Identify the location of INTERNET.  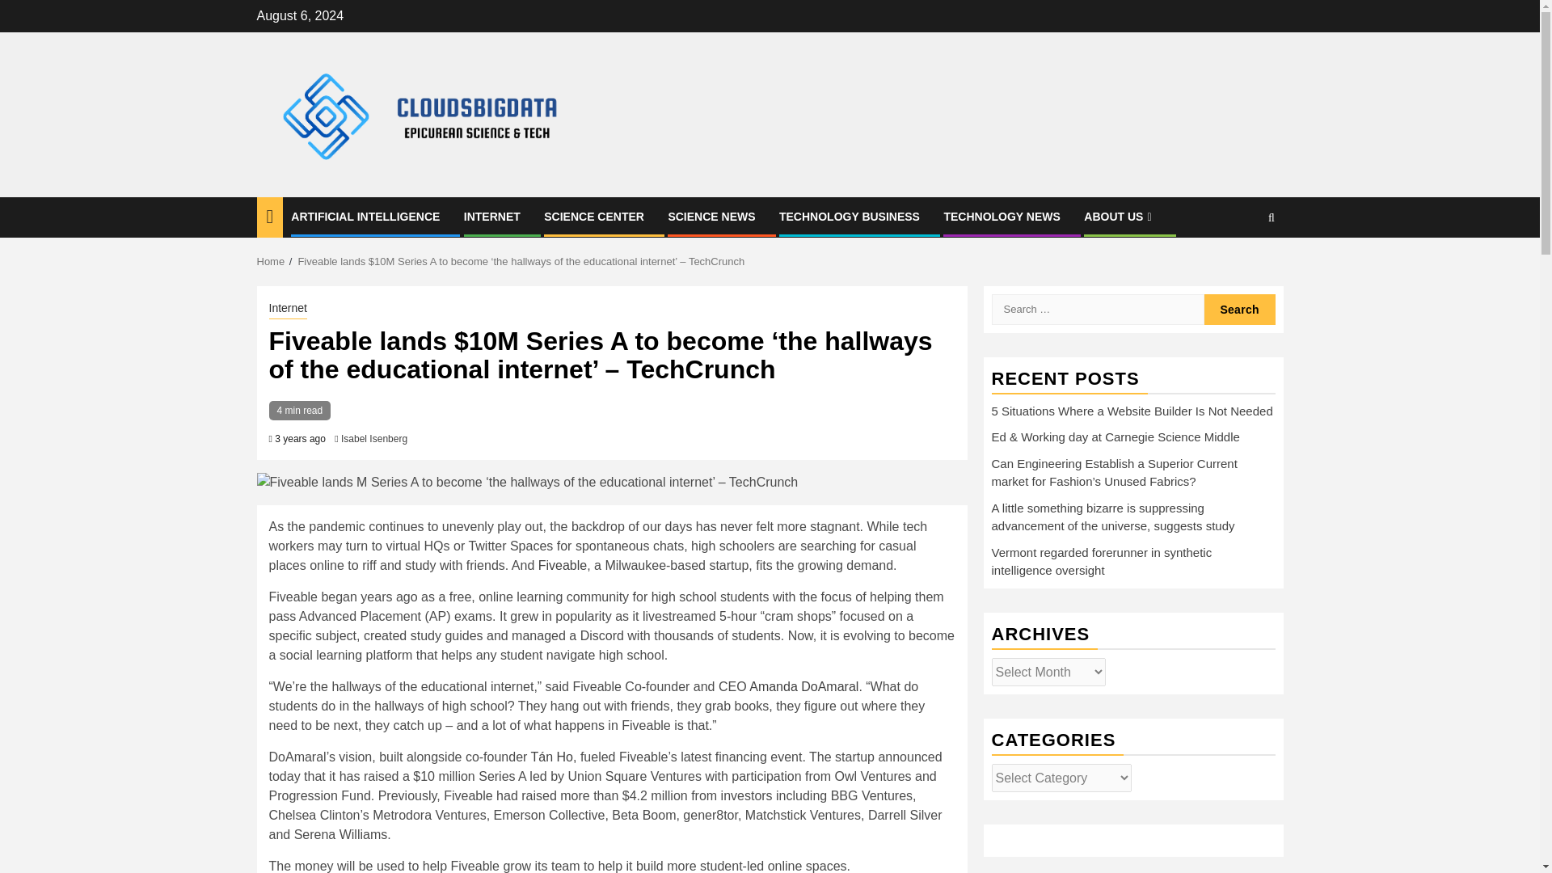
(491, 217).